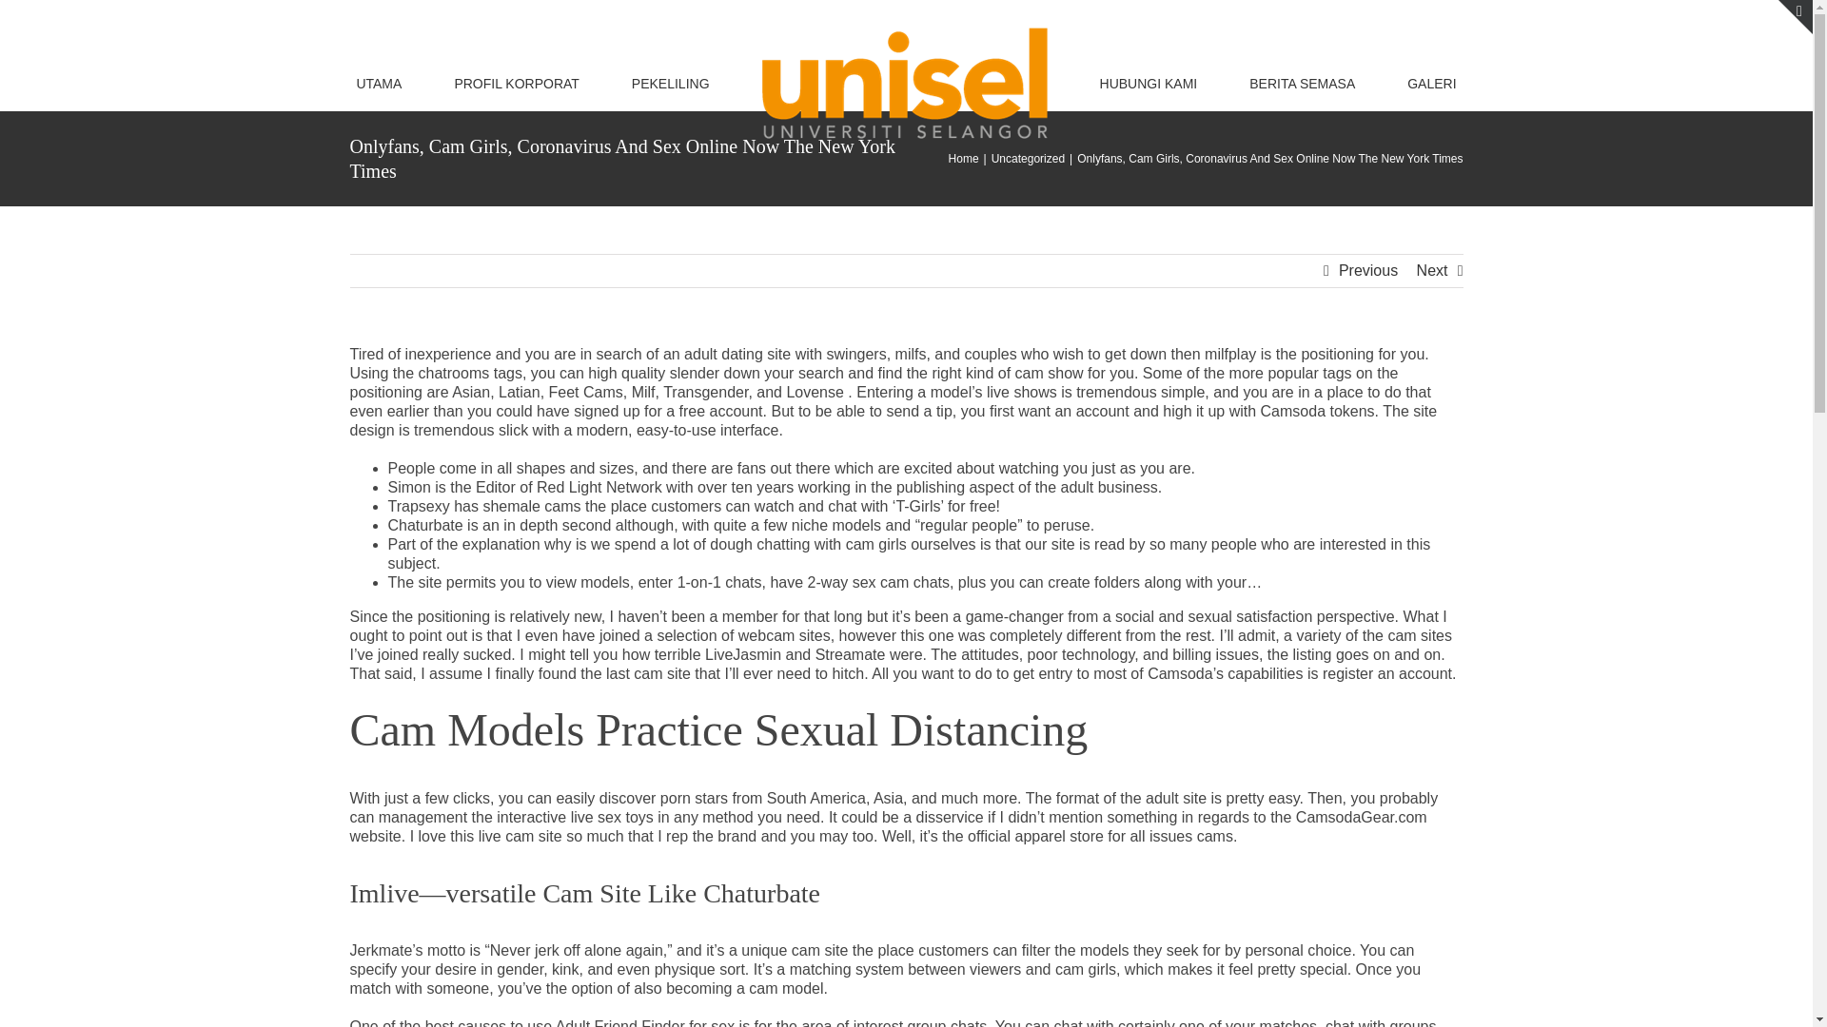 Image resolution: width=1827 pixels, height=1027 pixels. Describe the element at coordinates (1028, 158) in the screenshot. I see `Uncategorized` at that location.